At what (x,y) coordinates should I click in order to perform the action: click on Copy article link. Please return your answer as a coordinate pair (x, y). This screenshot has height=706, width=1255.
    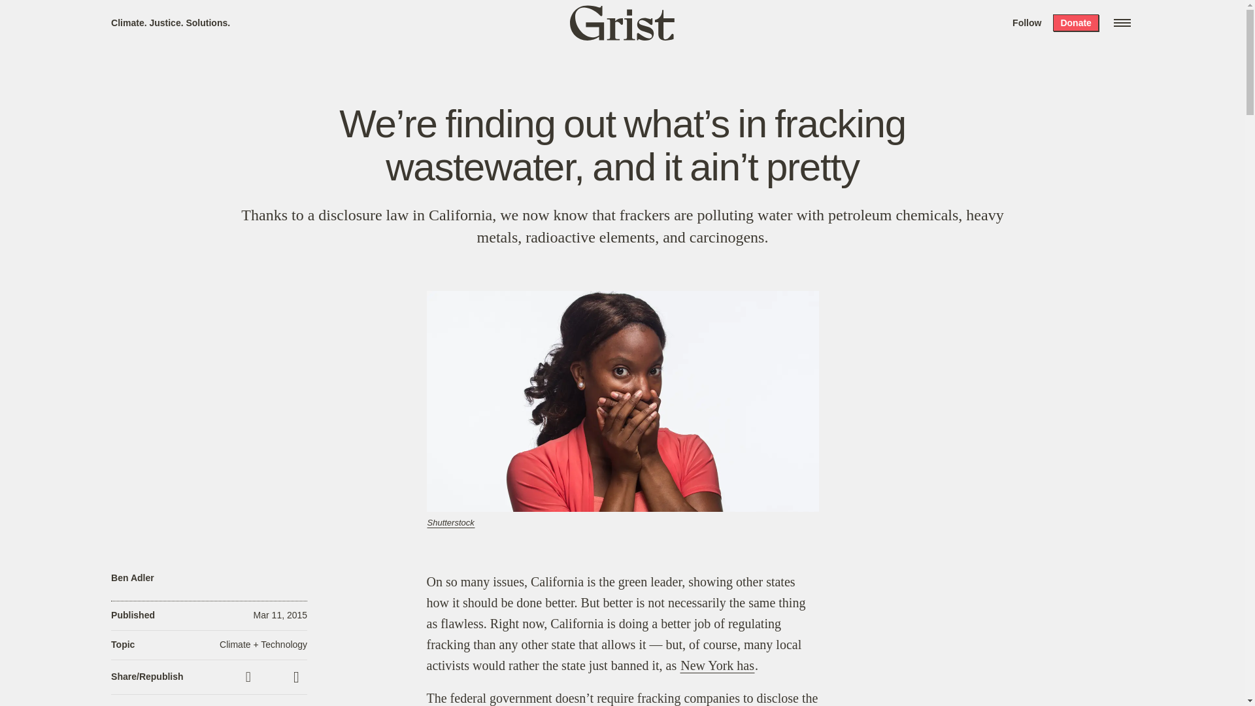
    Looking at the image, I should click on (250, 677).